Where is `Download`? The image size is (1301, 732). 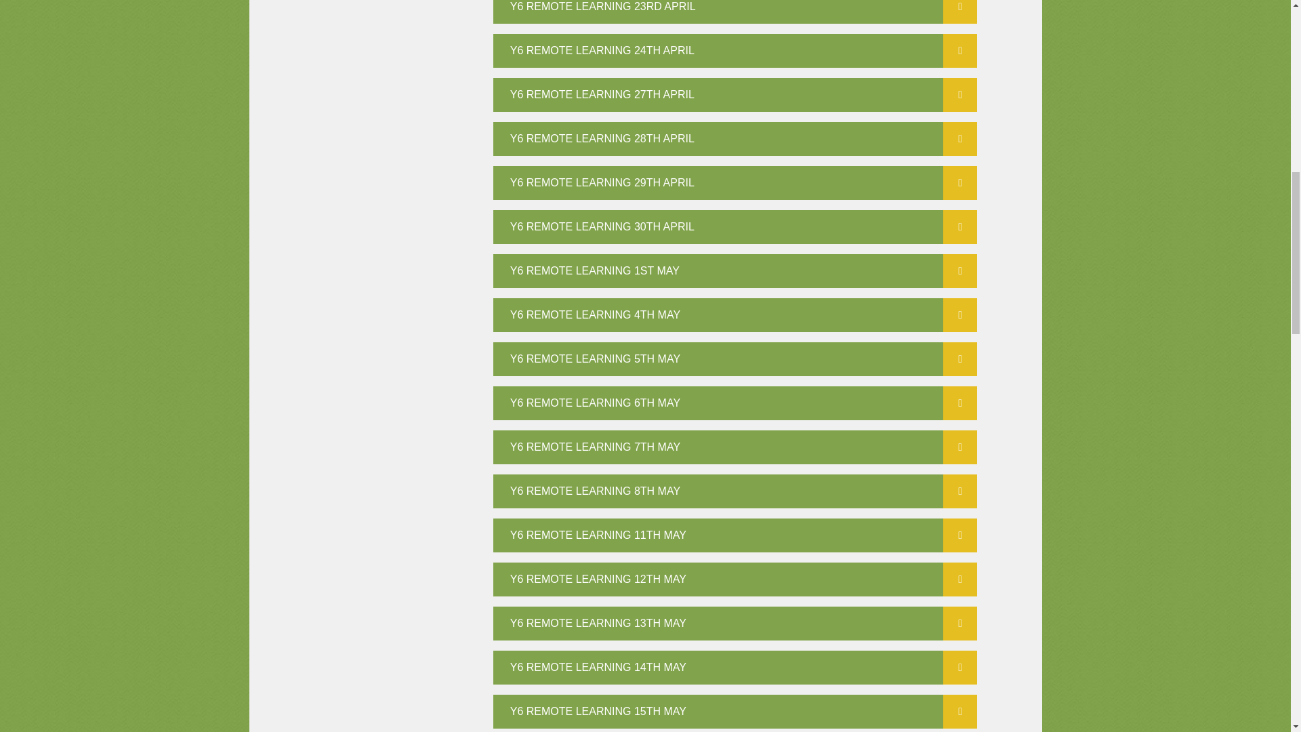 Download is located at coordinates (959, 271).